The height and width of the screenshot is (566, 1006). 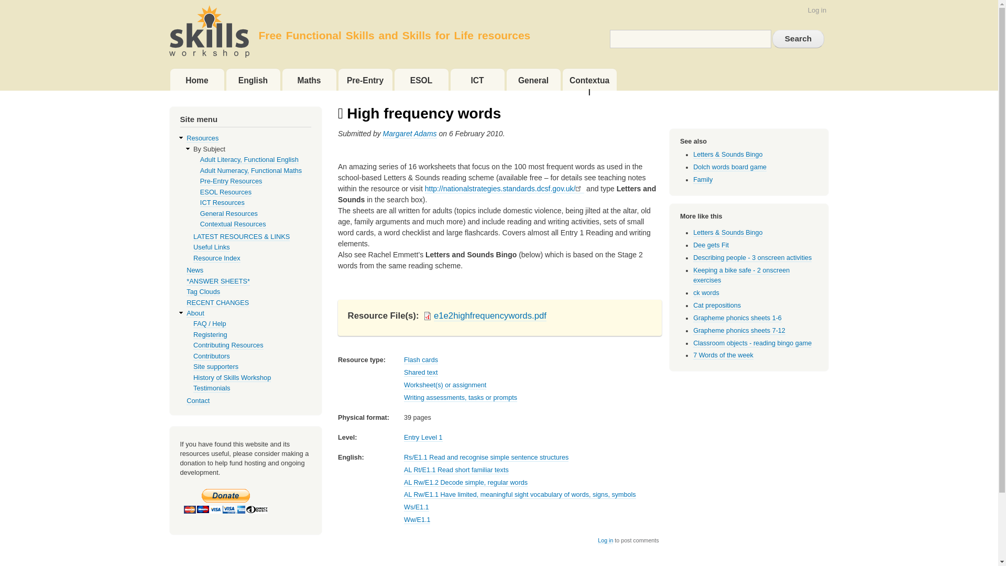 I want to click on General, so click(x=533, y=79).